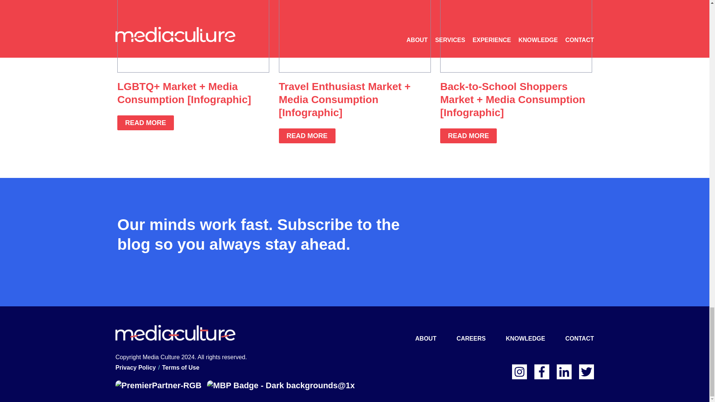 The height and width of the screenshot is (402, 715). What do you see at coordinates (307, 135) in the screenshot?
I see `READ MORE` at bounding box center [307, 135].